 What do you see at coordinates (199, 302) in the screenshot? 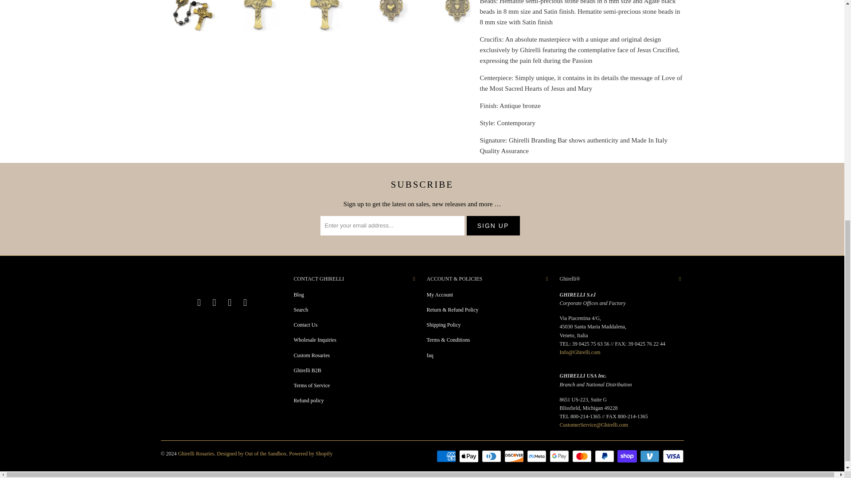
I see `Ghirelli Rosaries on Facebook` at bounding box center [199, 302].